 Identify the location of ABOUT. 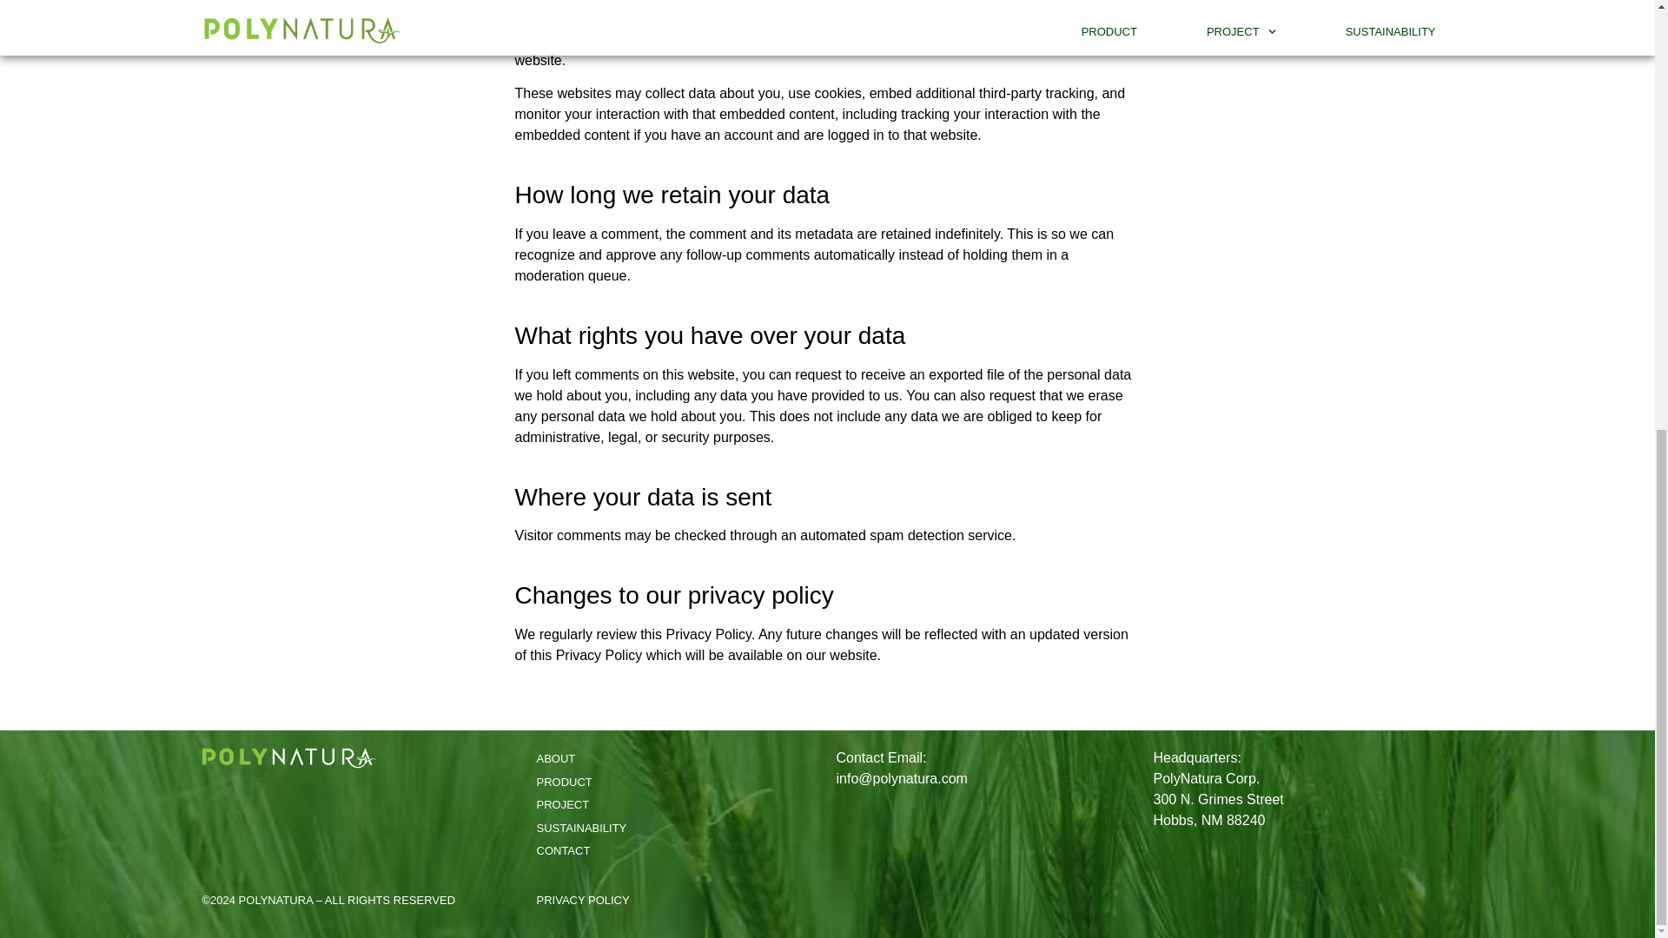
(669, 759).